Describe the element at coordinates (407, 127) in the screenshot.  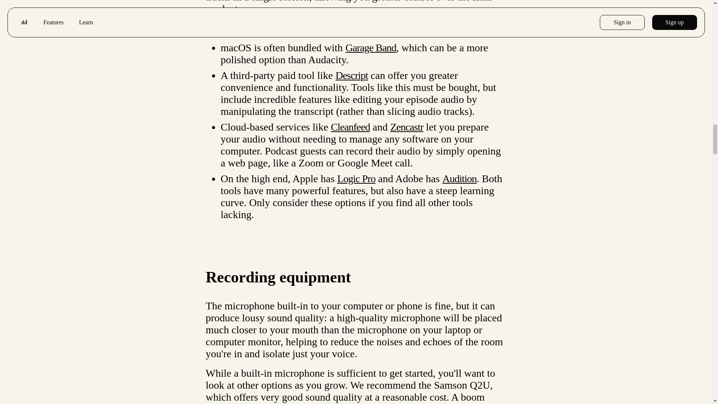
I see `Zencastr` at that location.